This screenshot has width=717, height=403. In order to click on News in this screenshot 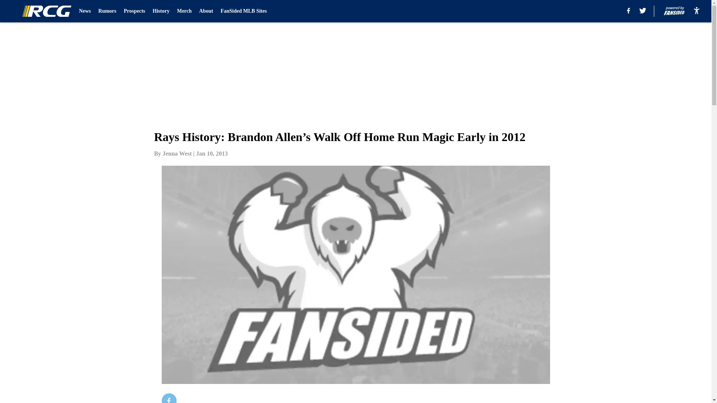, I will do `click(85, 11)`.